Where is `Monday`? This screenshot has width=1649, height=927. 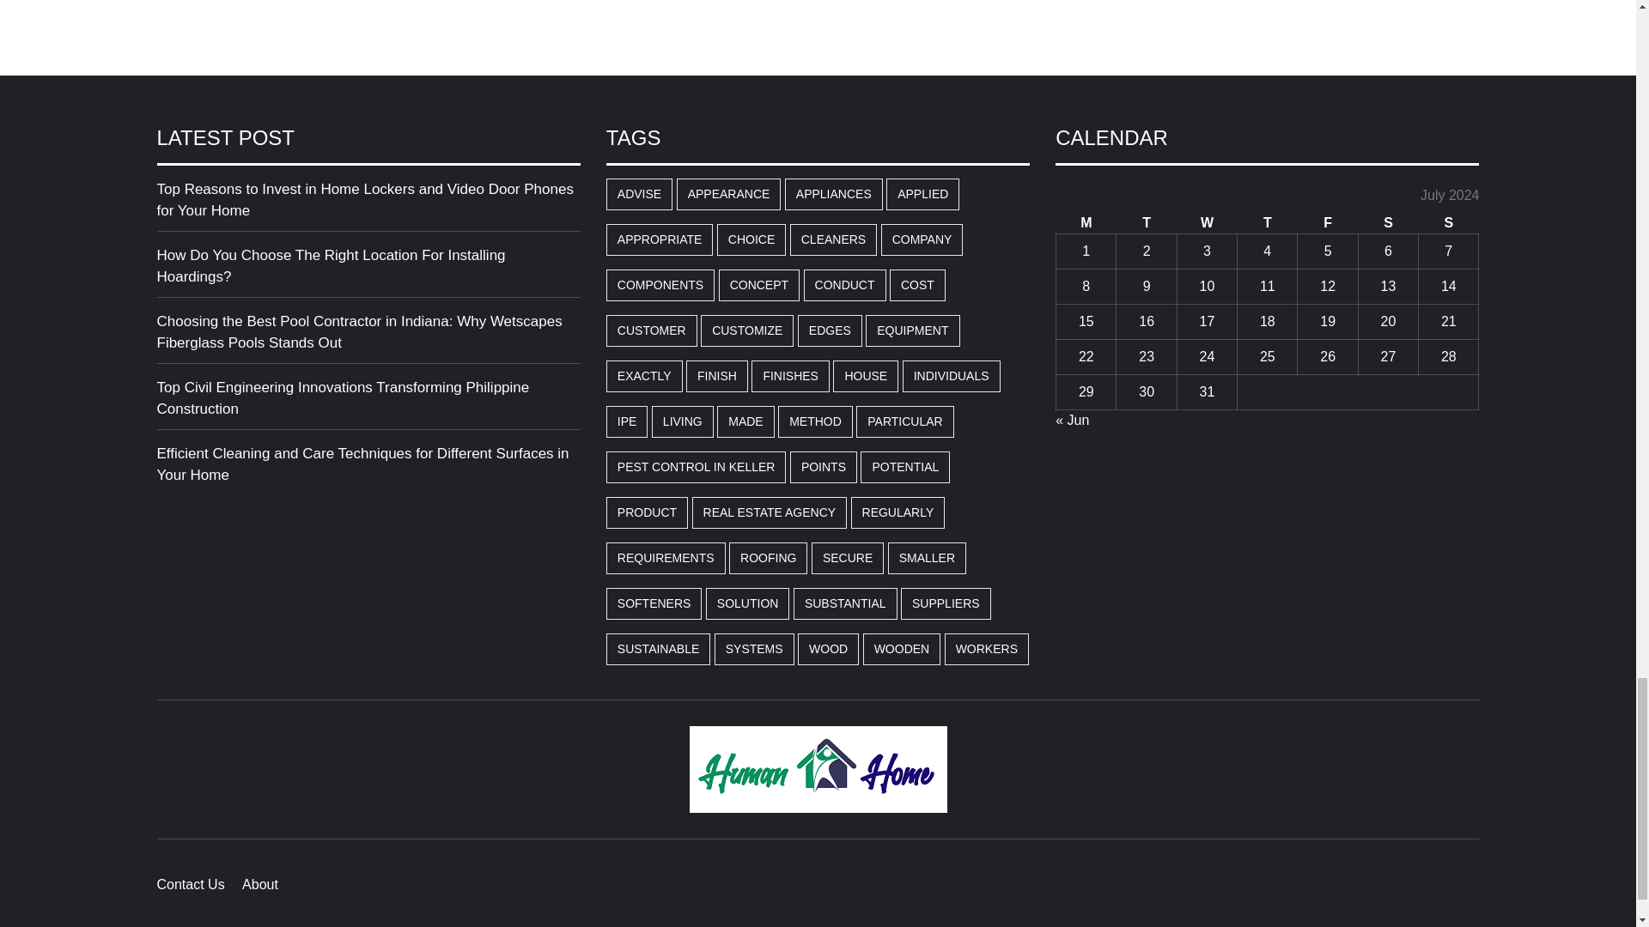 Monday is located at coordinates (1086, 223).